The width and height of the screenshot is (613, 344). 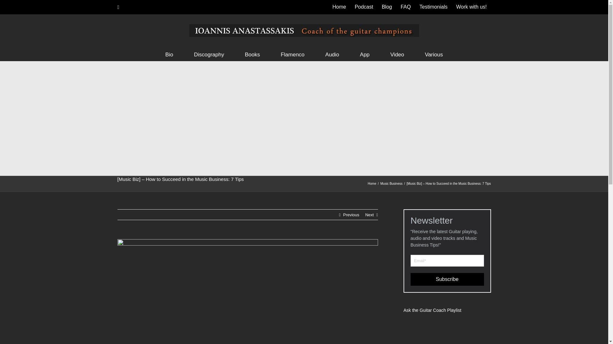 I want to click on Bio, so click(x=169, y=54).